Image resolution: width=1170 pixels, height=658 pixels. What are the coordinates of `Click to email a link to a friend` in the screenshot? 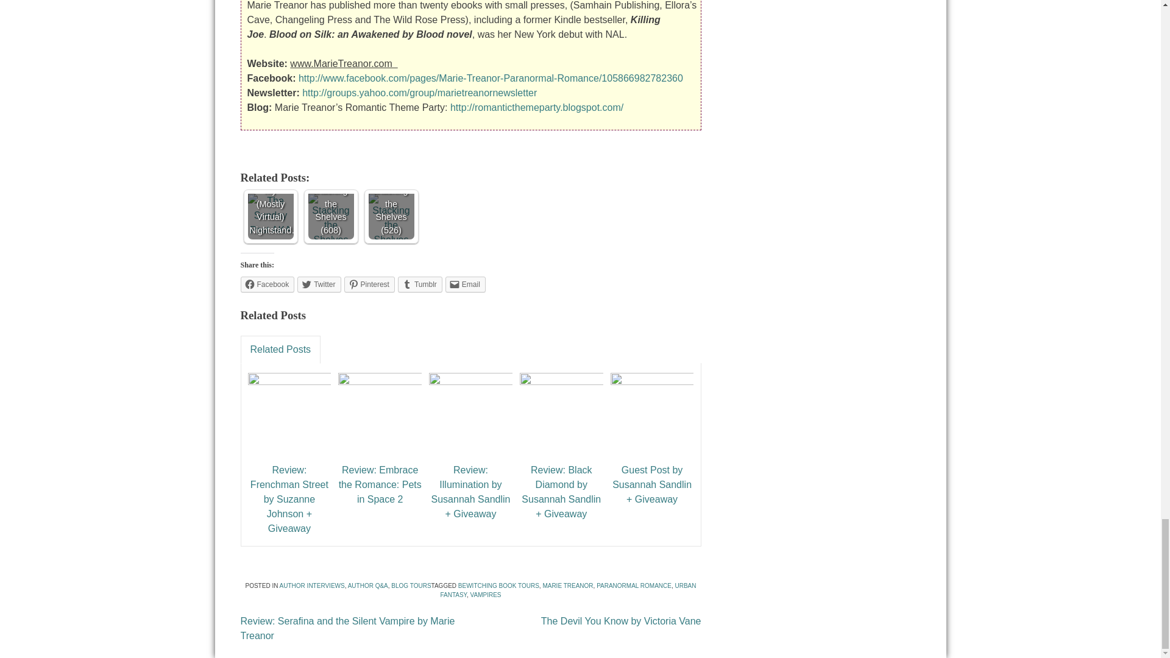 It's located at (466, 284).